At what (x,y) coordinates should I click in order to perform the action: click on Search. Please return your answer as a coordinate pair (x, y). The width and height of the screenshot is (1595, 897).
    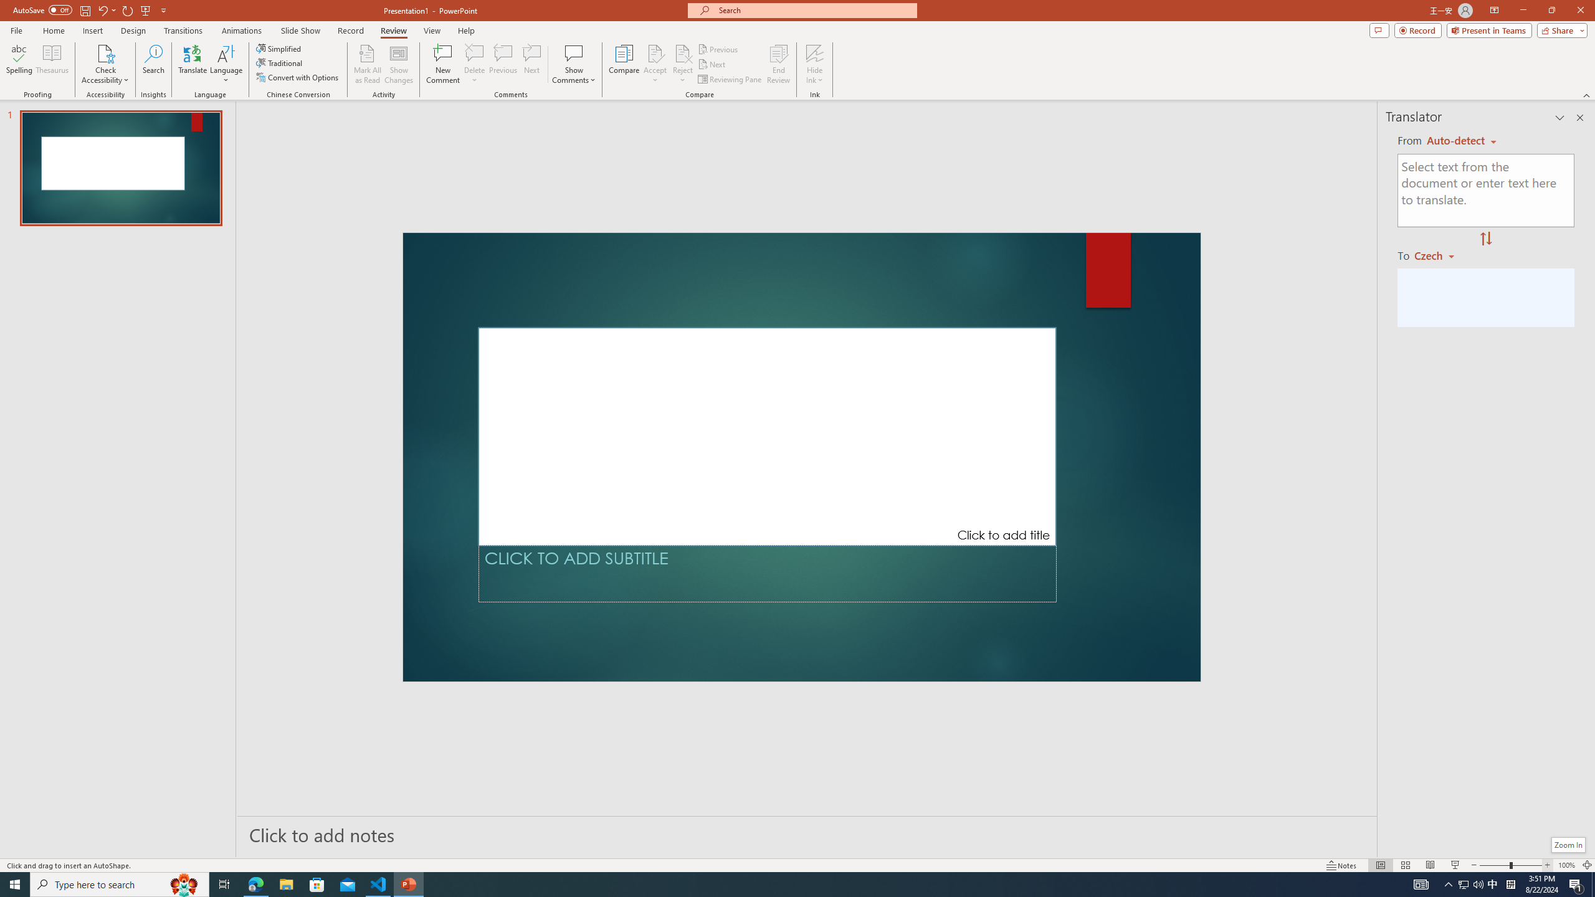
    Looking at the image, I should click on (153, 64).